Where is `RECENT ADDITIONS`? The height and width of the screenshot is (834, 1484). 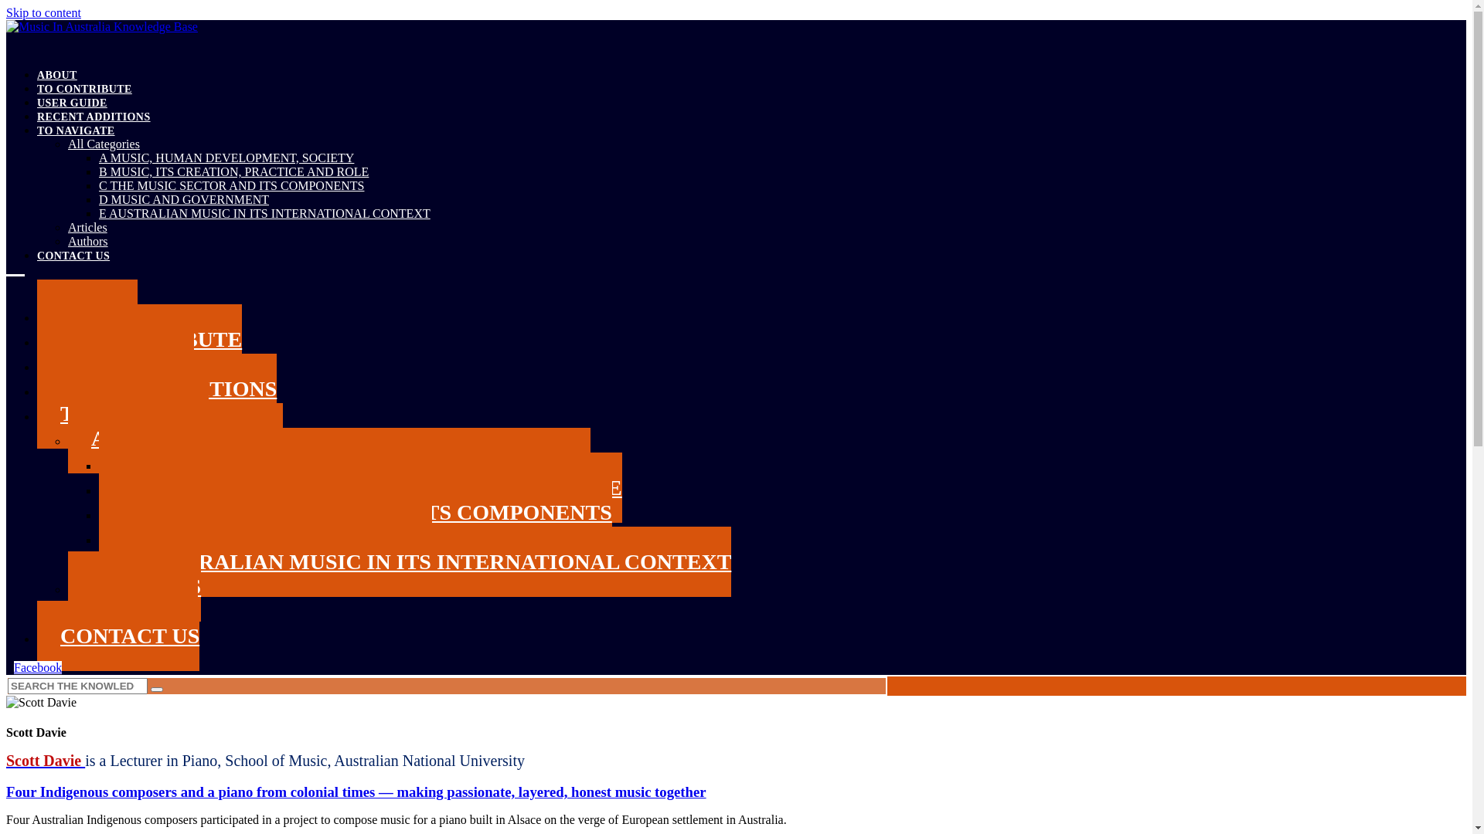
RECENT ADDITIONS is located at coordinates (94, 117).